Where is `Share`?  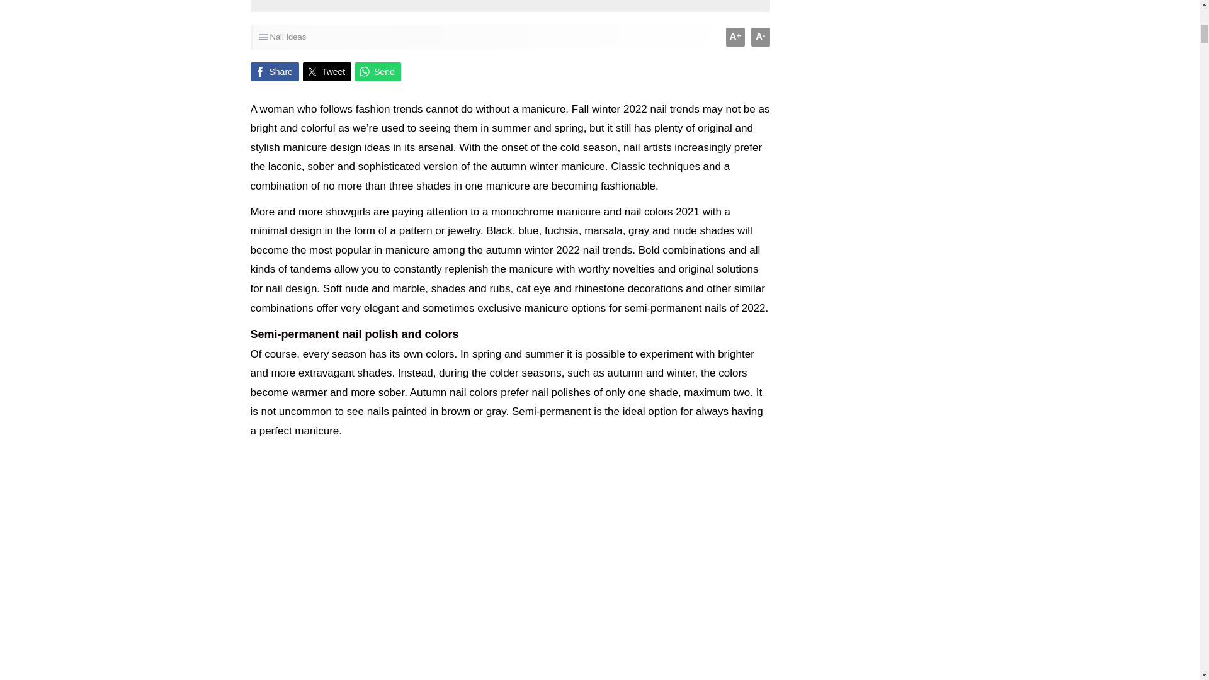
Share is located at coordinates (275, 72).